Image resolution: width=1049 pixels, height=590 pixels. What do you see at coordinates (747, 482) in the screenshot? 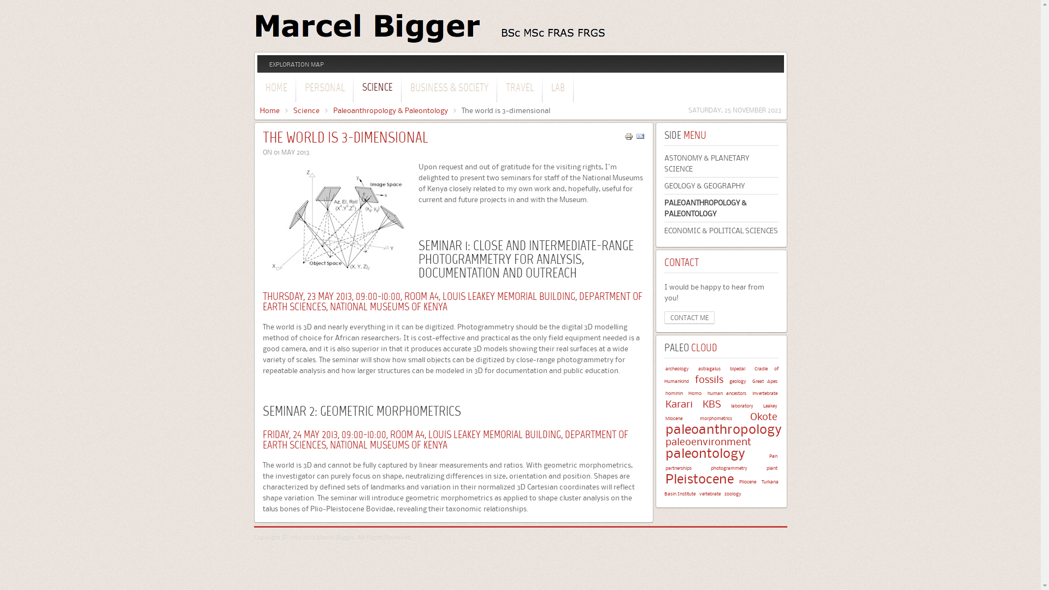
I see `Pliocene` at bounding box center [747, 482].